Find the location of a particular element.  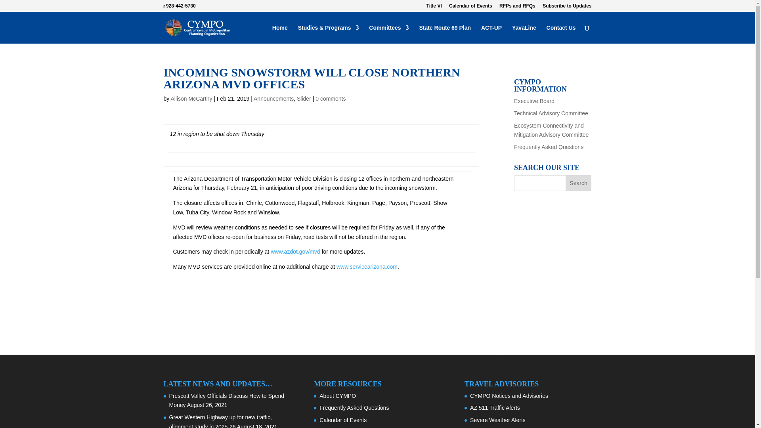

www.servicearizona.com is located at coordinates (367, 267).